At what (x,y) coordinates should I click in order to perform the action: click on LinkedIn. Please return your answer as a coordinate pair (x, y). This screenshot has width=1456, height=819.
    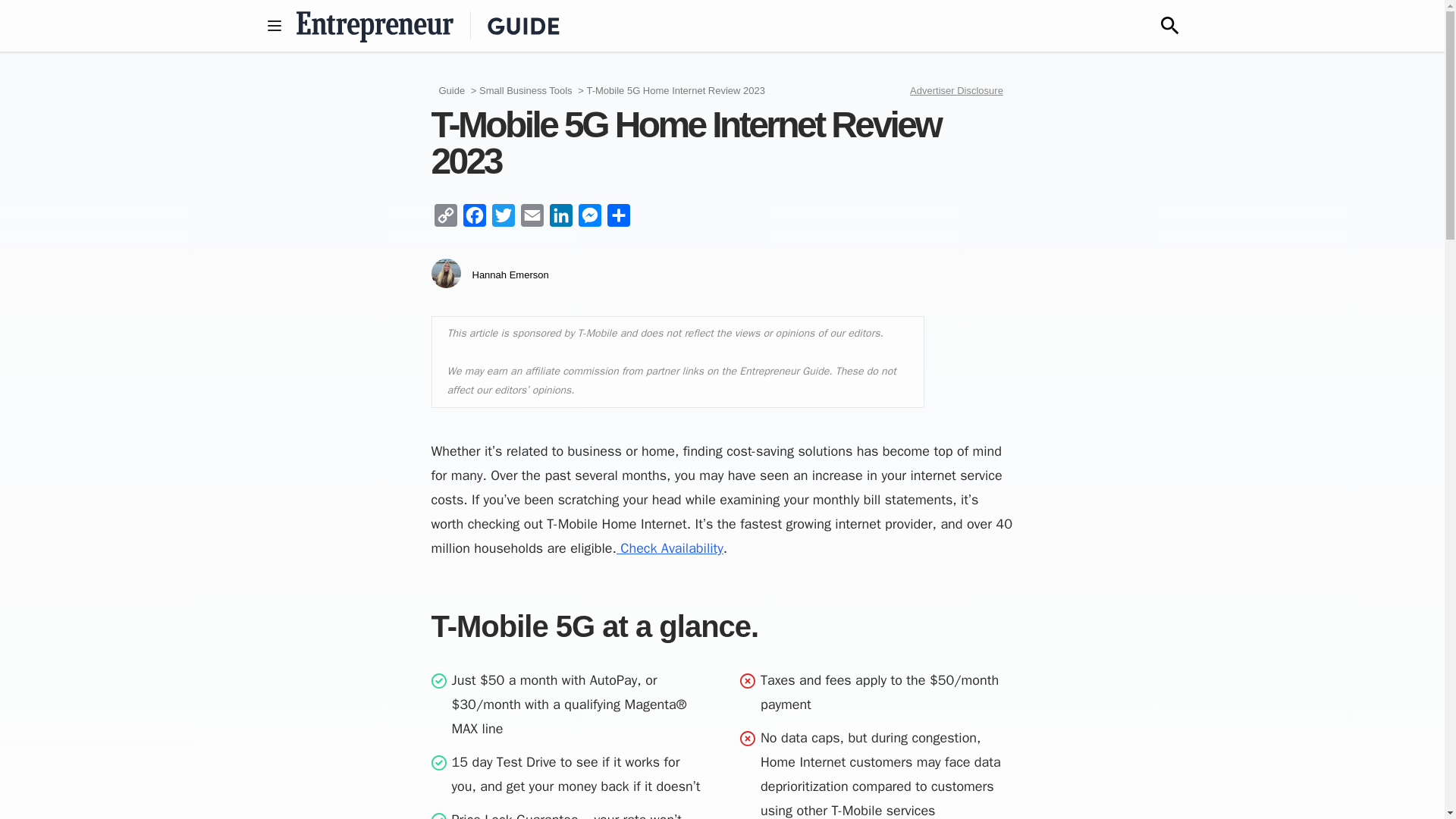
    Looking at the image, I should click on (560, 218).